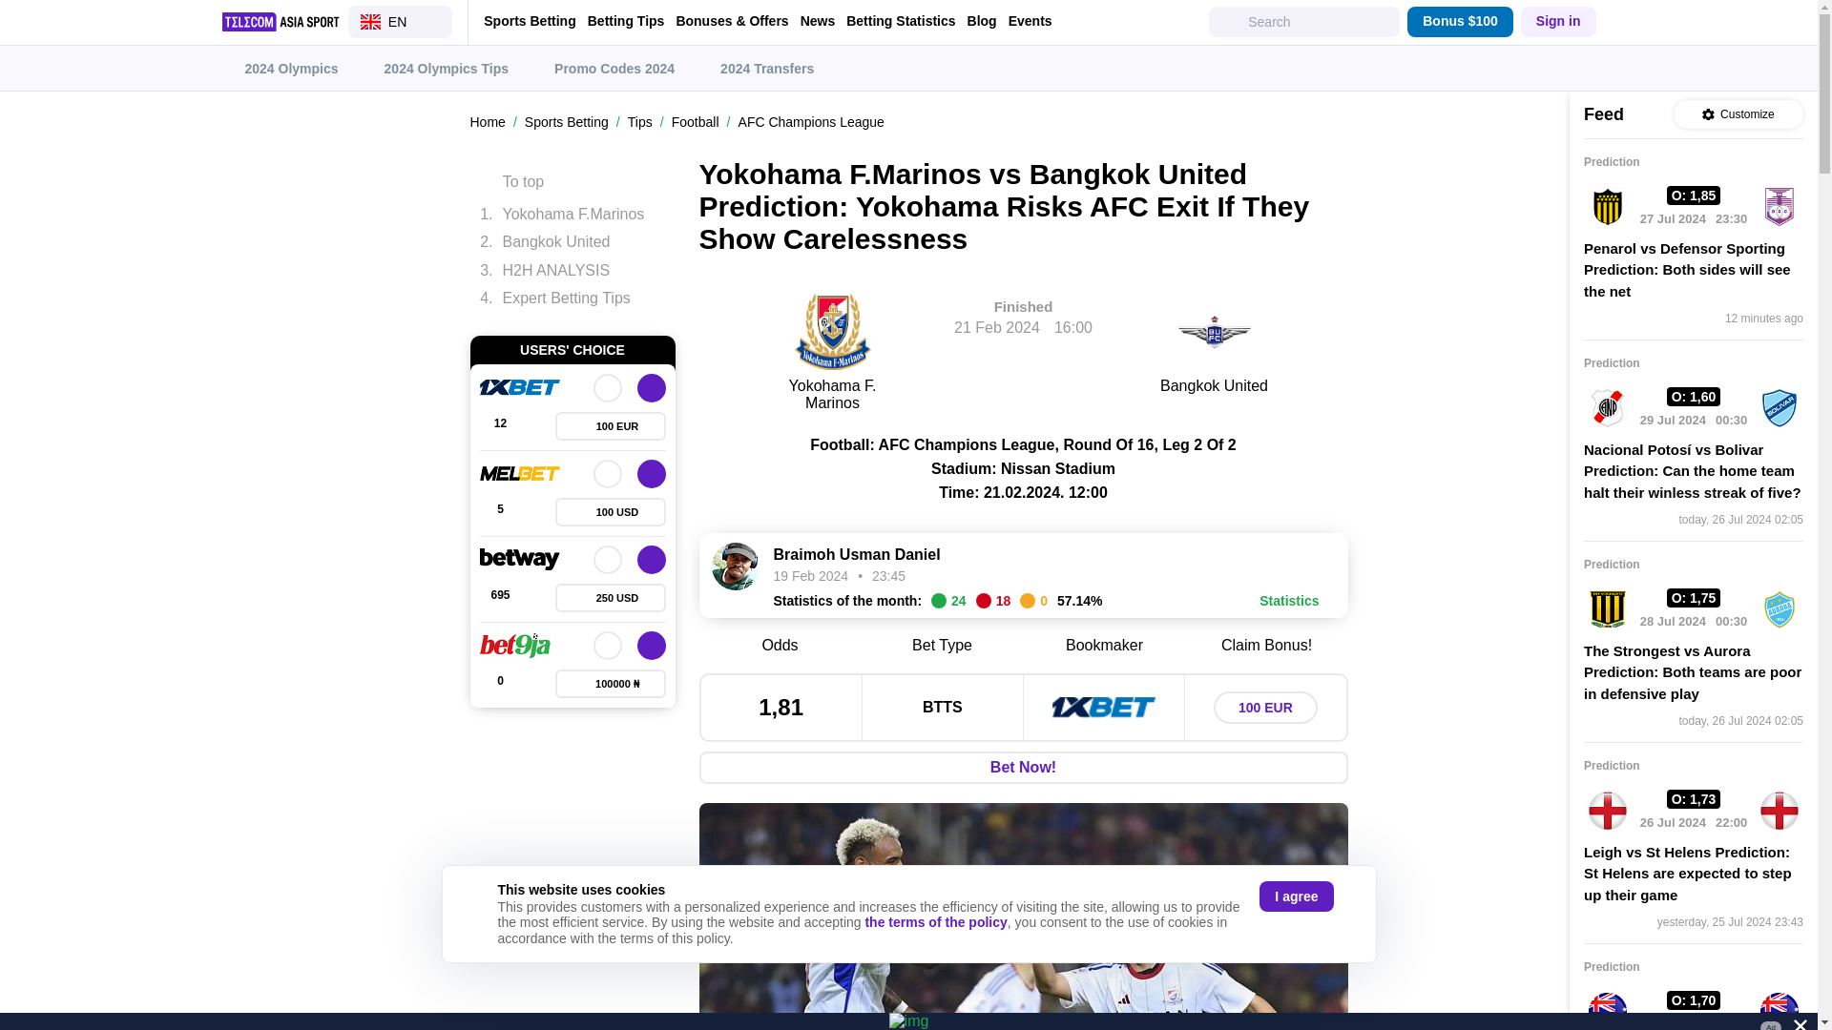  What do you see at coordinates (608, 473) in the screenshot?
I see `OVERVIEW` at bounding box center [608, 473].